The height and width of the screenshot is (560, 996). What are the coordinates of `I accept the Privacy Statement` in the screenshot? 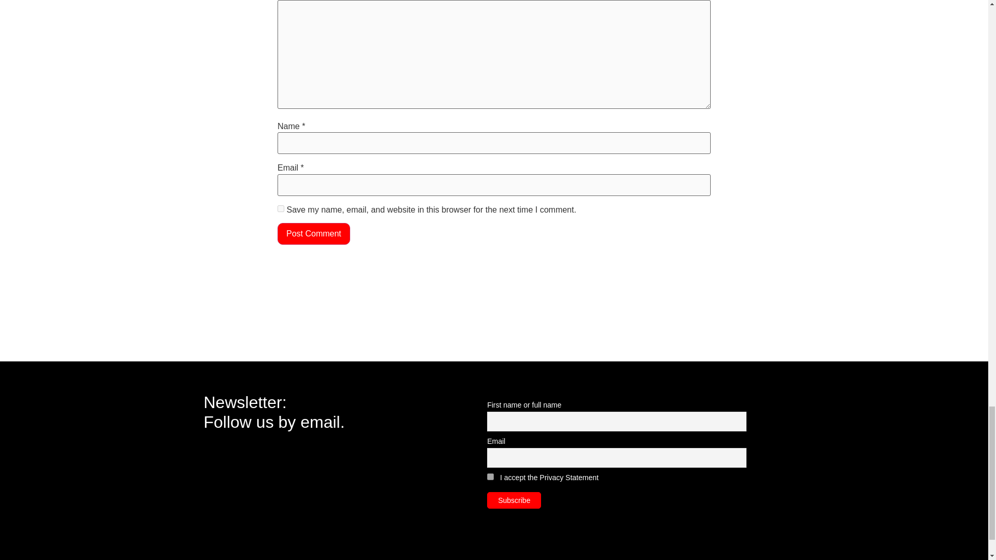 It's located at (549, 477).